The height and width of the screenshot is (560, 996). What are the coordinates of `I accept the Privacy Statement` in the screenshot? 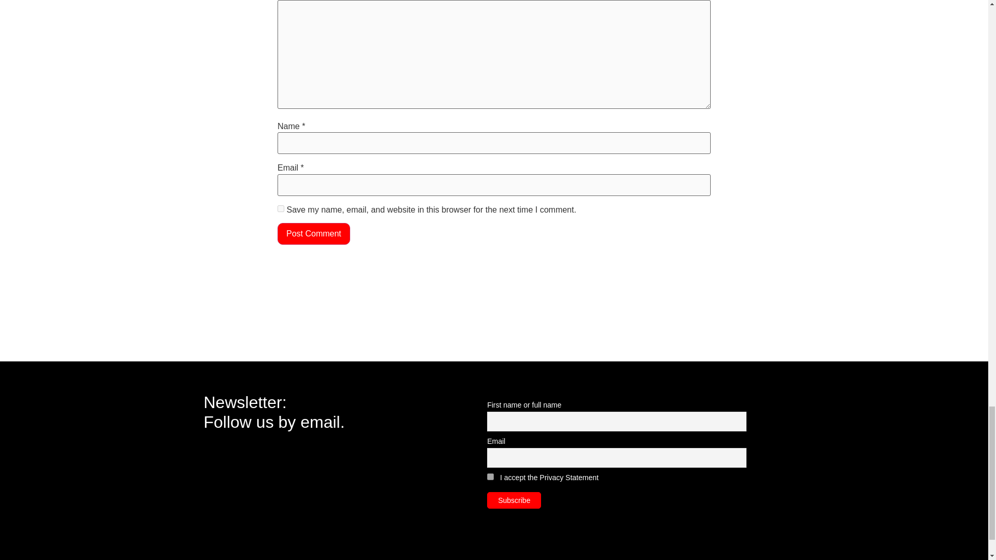 It's located at (549, 477).